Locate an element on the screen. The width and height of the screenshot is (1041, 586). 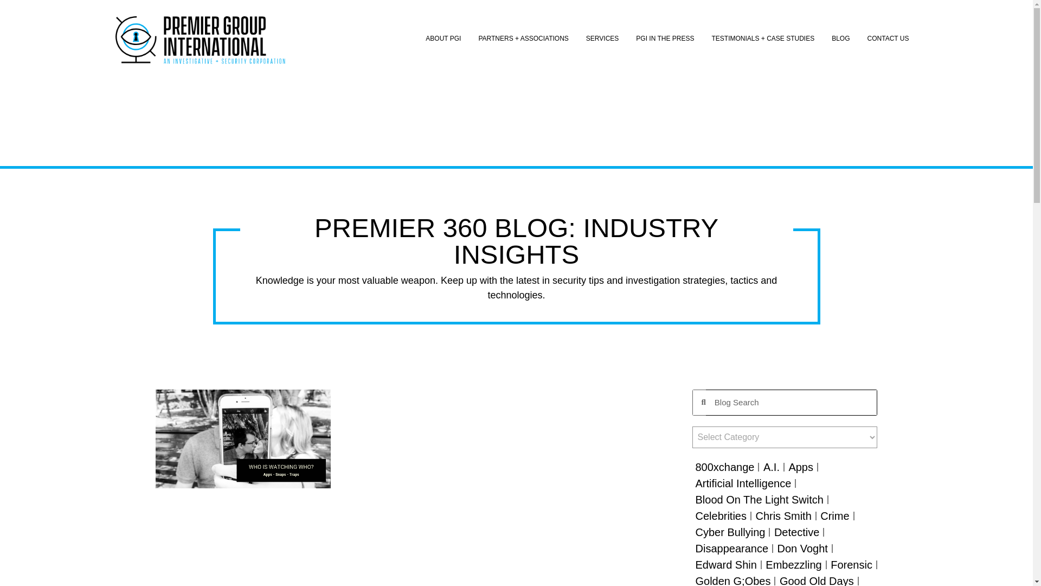
Services is located at coordinates (602, 39).